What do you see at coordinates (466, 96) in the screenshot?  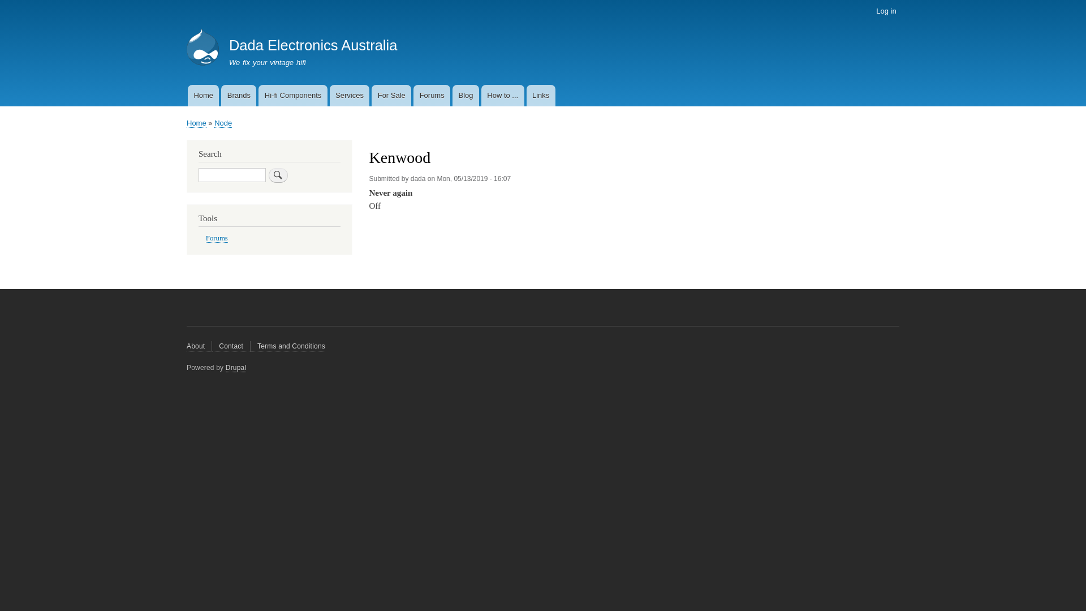 I see `Blog` at bounding box center [466, 96].